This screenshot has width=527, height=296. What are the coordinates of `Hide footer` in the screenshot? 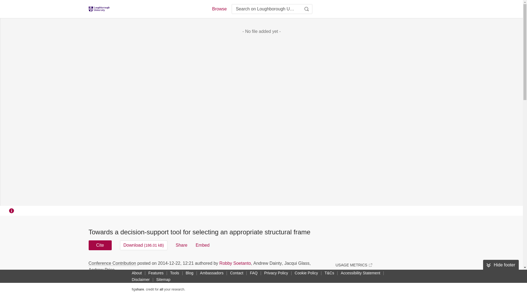 It's located at (501, 265).